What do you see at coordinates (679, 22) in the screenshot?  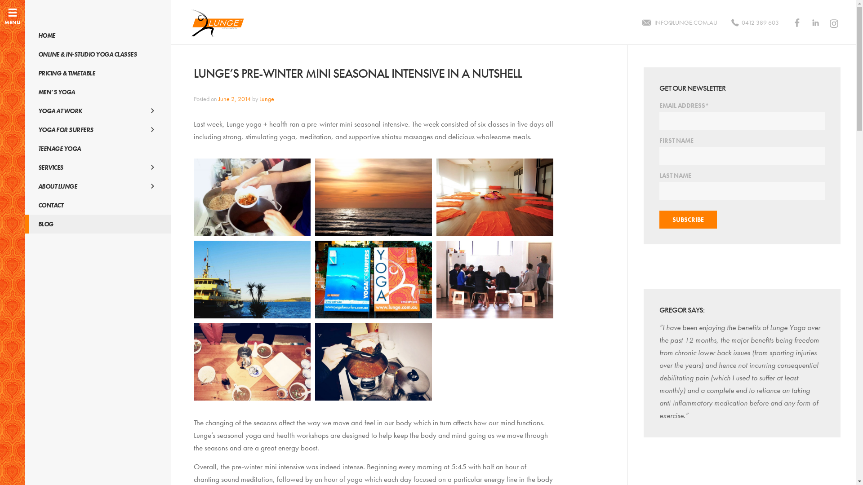 I see `INFO@LUNGE.COM.AU` at bounding box center [679, 22].